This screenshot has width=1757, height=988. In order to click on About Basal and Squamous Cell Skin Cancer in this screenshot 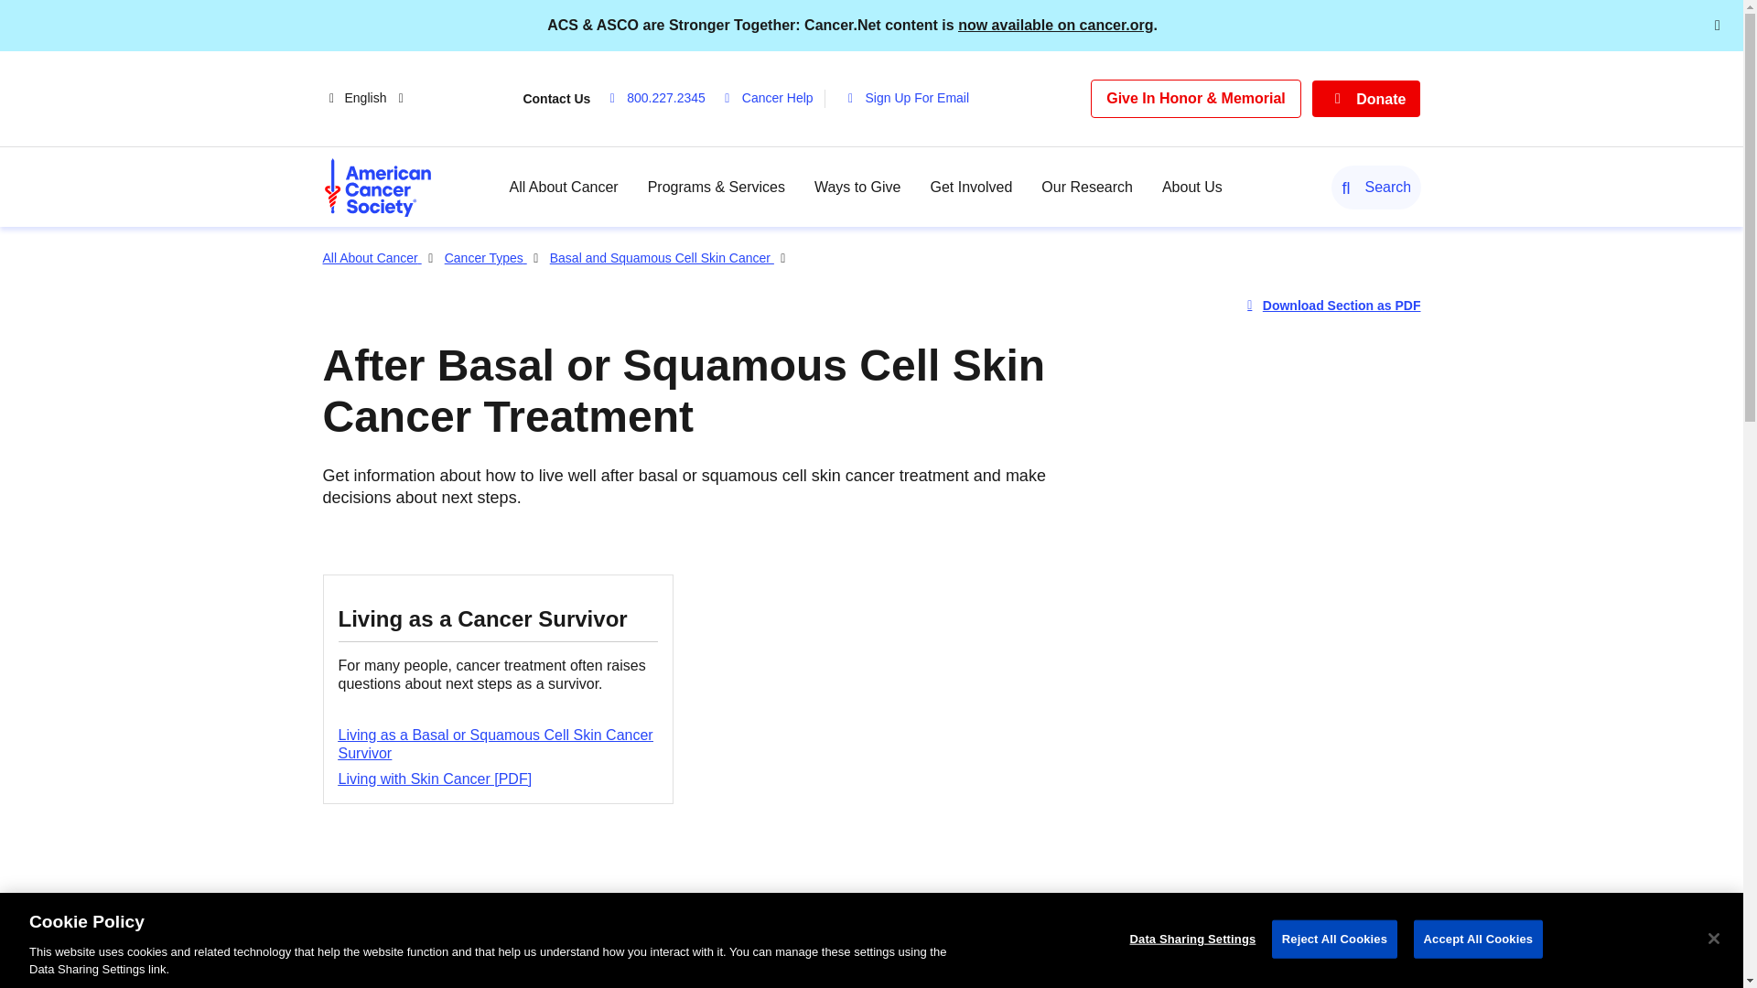, I will do `click(458, 981)`.